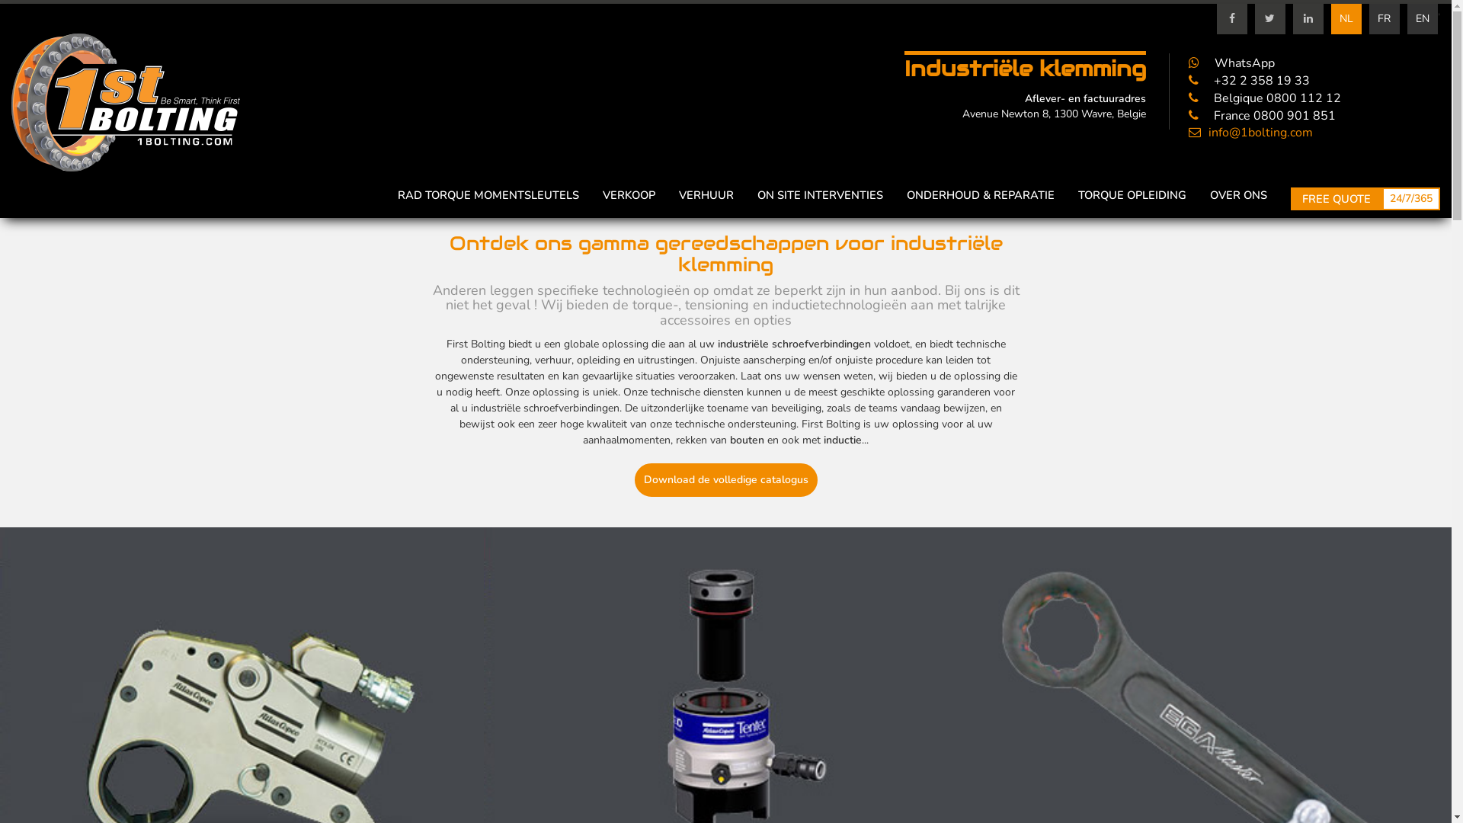  Describe the element at coordinates (1385, 19) in the screenshot. I see `FR` at that location.